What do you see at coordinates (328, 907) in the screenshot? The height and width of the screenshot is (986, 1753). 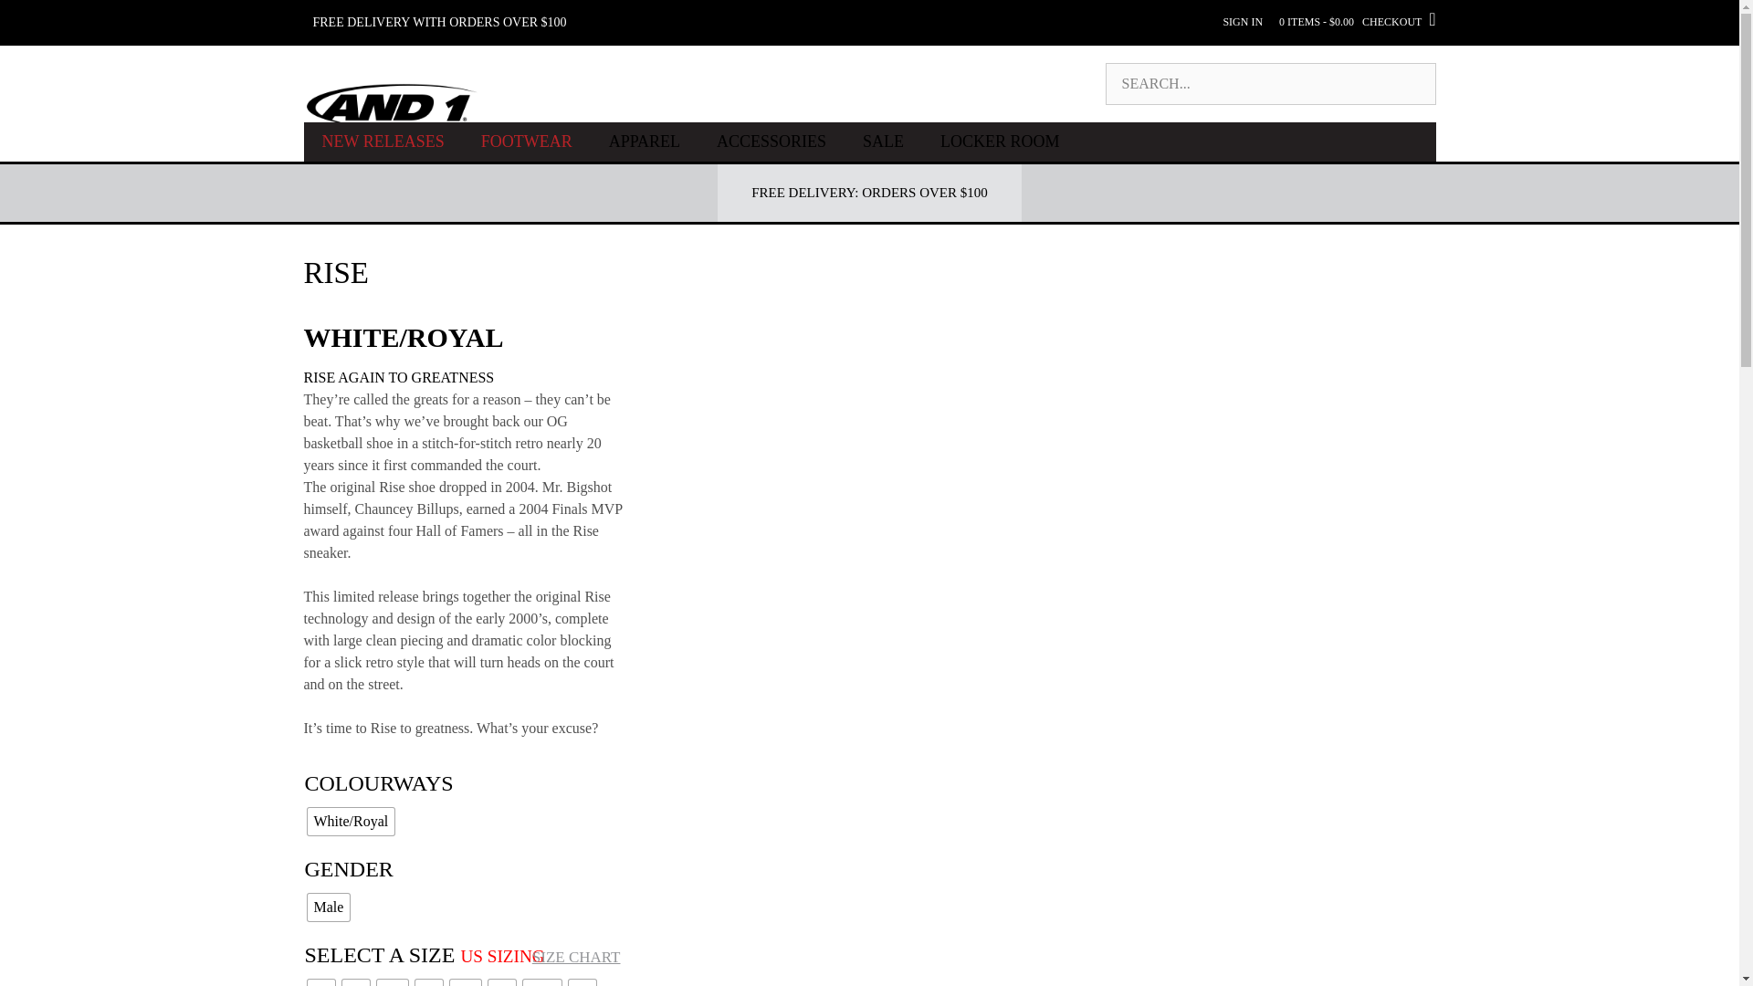 I see `Male` at bounding box center [328, 907].